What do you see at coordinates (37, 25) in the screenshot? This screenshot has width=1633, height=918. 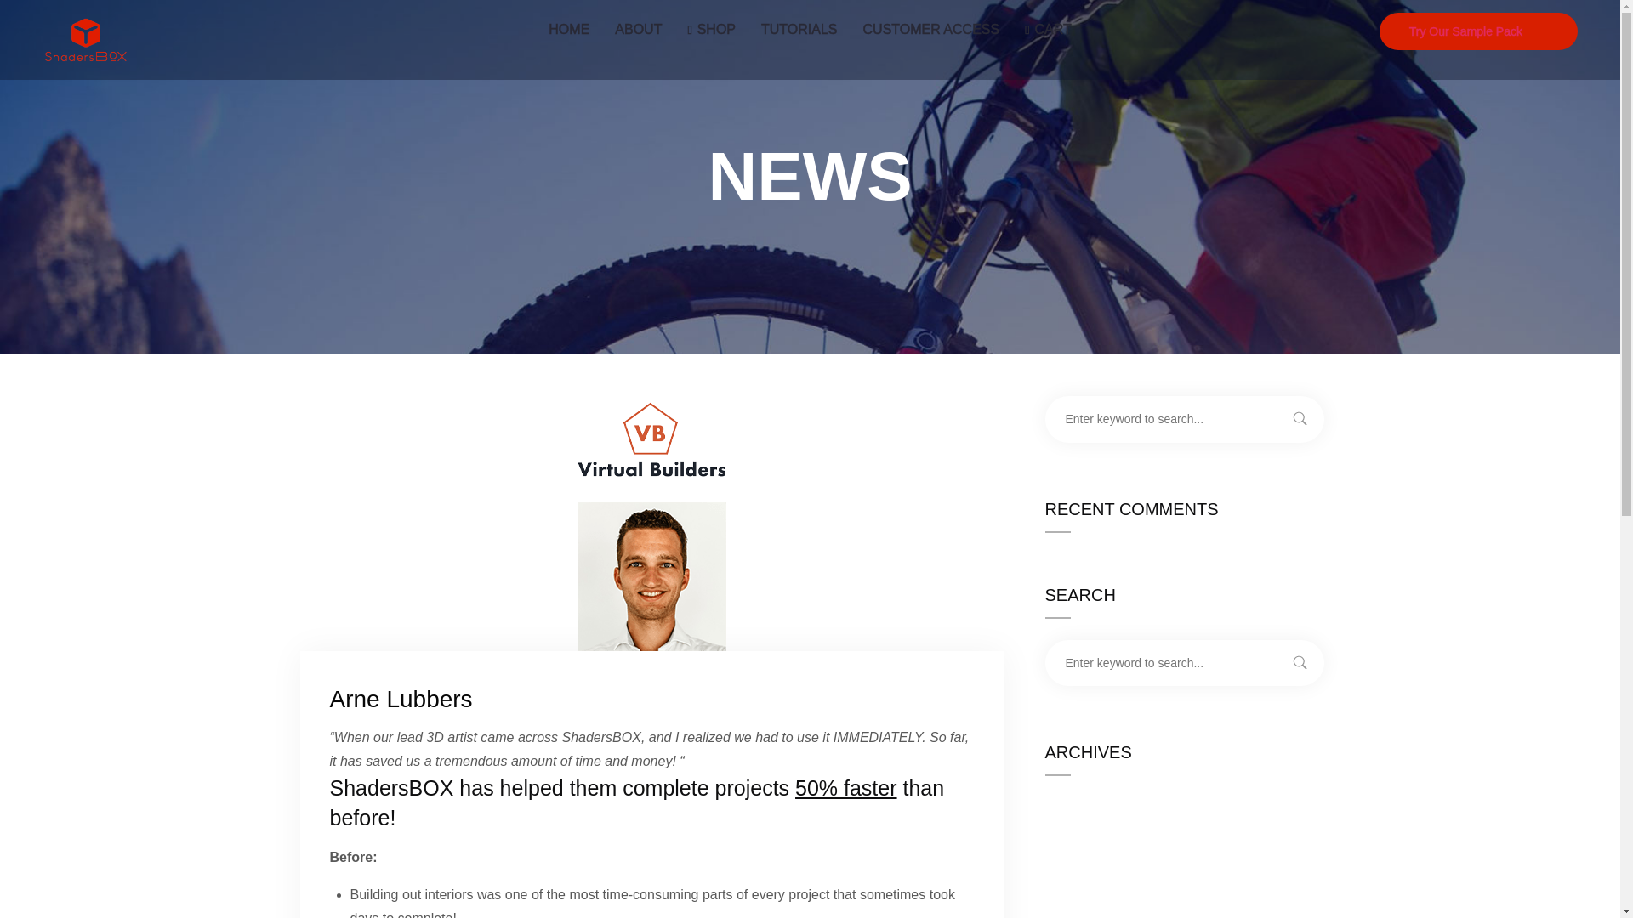 I see `Submit` at bounding box center [37, 25].